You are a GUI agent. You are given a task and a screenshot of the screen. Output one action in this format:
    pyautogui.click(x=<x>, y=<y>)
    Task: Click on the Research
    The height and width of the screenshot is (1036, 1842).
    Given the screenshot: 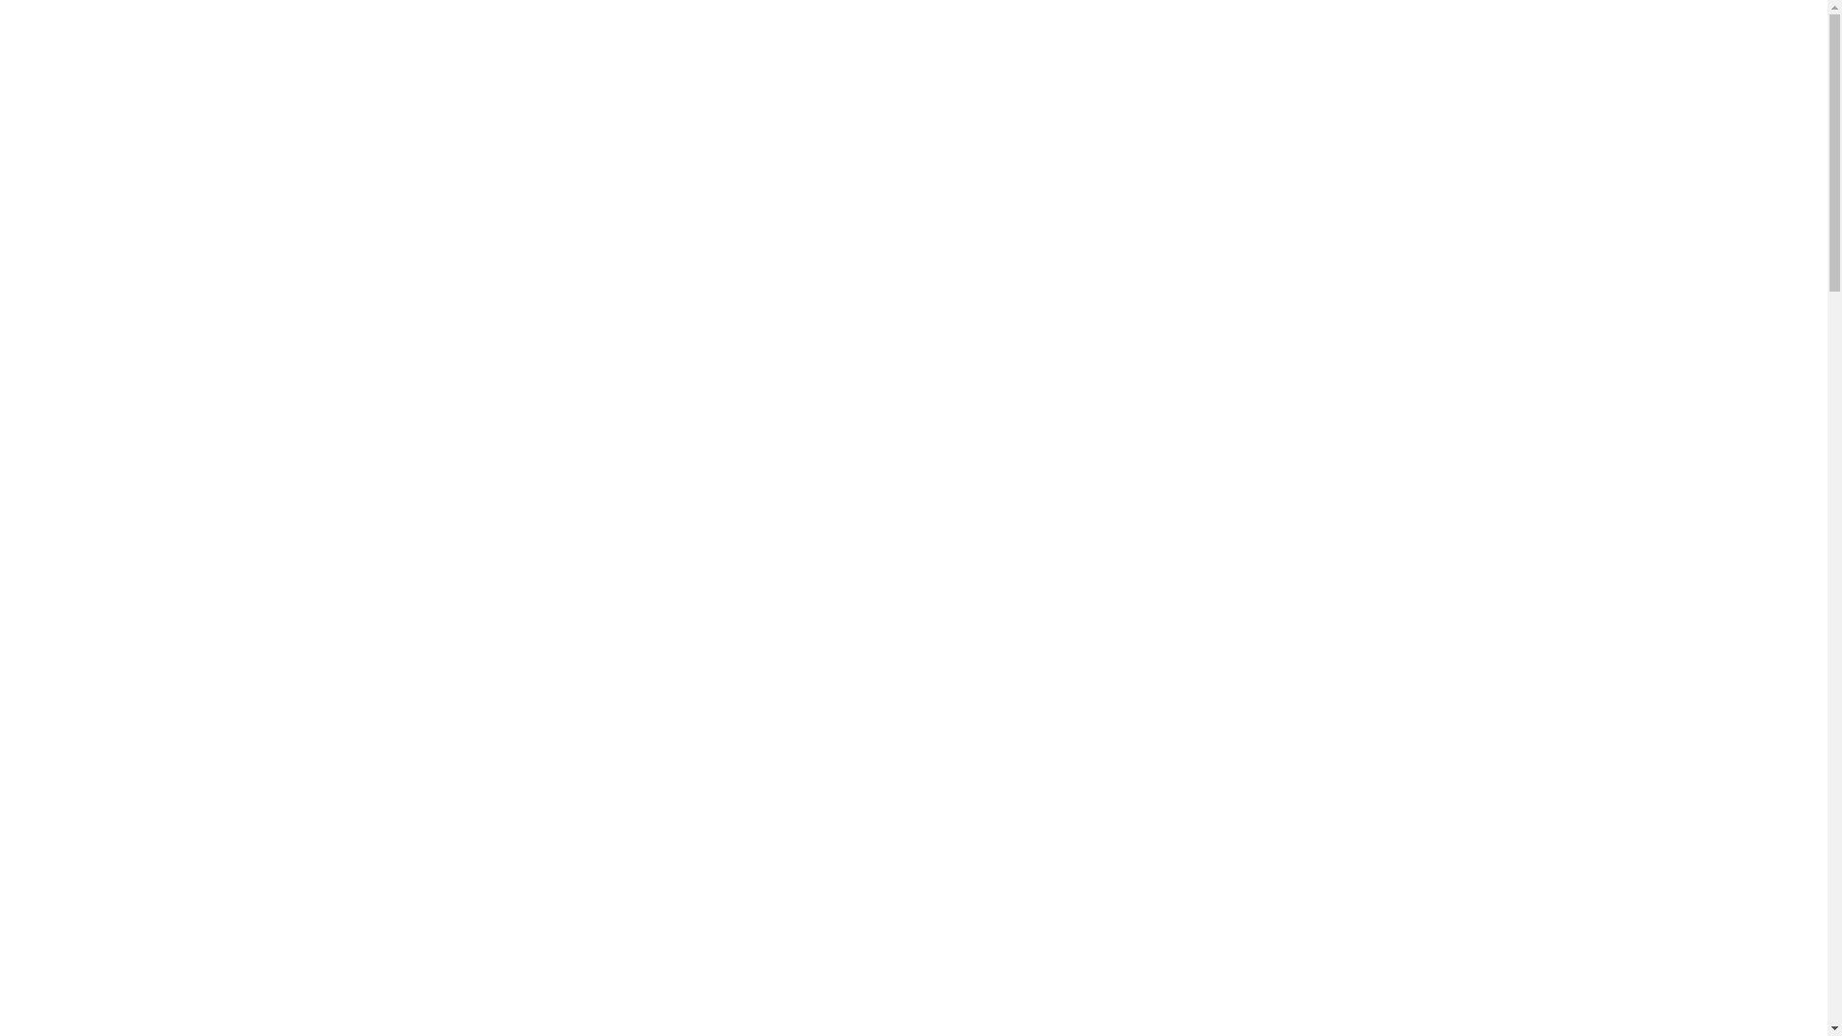 What is the action you would take?
    pyautogui.click(x=1109, y=67)
    